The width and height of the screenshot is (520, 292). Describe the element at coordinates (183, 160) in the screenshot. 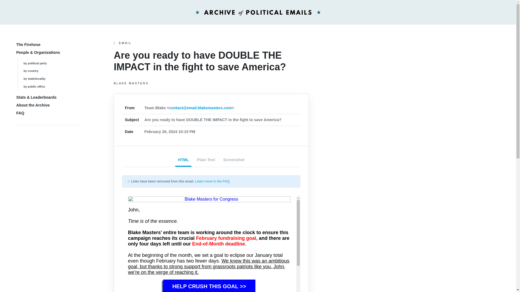

I see `HTML` at that location.